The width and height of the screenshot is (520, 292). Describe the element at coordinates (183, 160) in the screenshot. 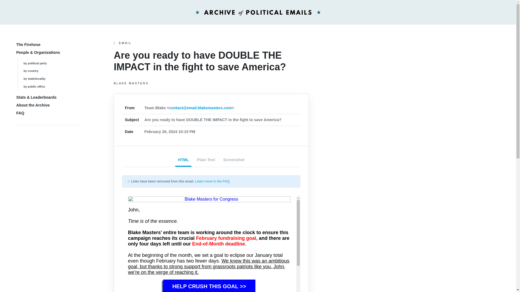

I see `HTML` at that location.